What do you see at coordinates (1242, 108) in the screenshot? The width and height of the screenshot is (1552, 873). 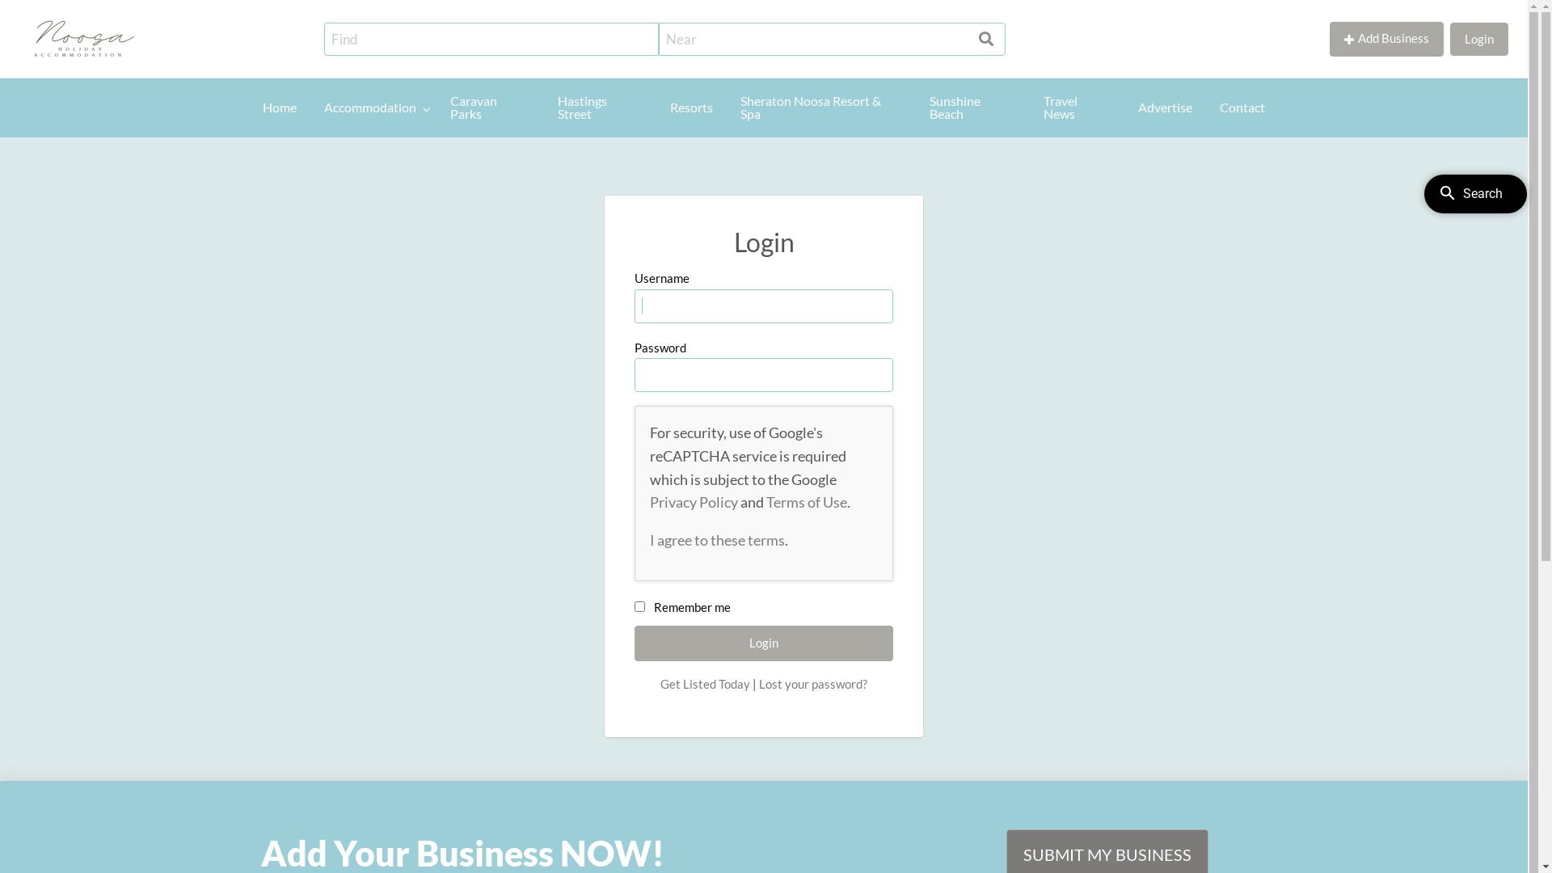 I see `Contact` at bounding box center [1242, 108].